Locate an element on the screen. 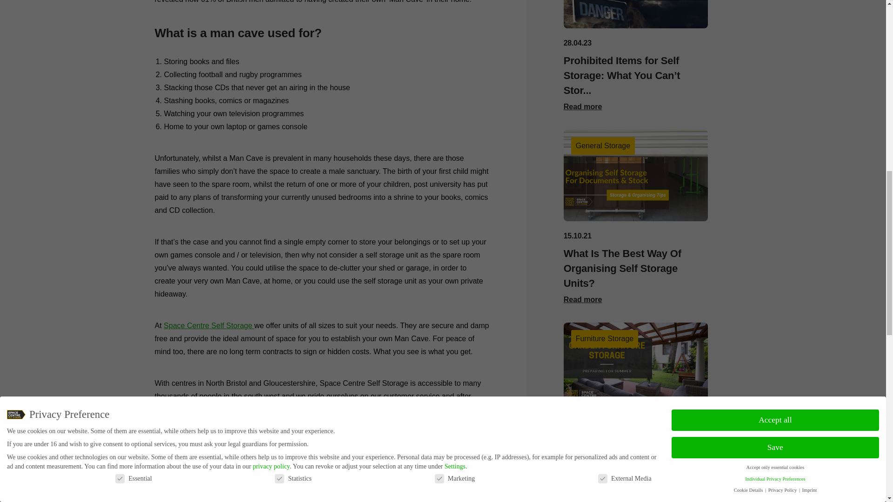  Space Centre home page is located at coordinates (209, 325).